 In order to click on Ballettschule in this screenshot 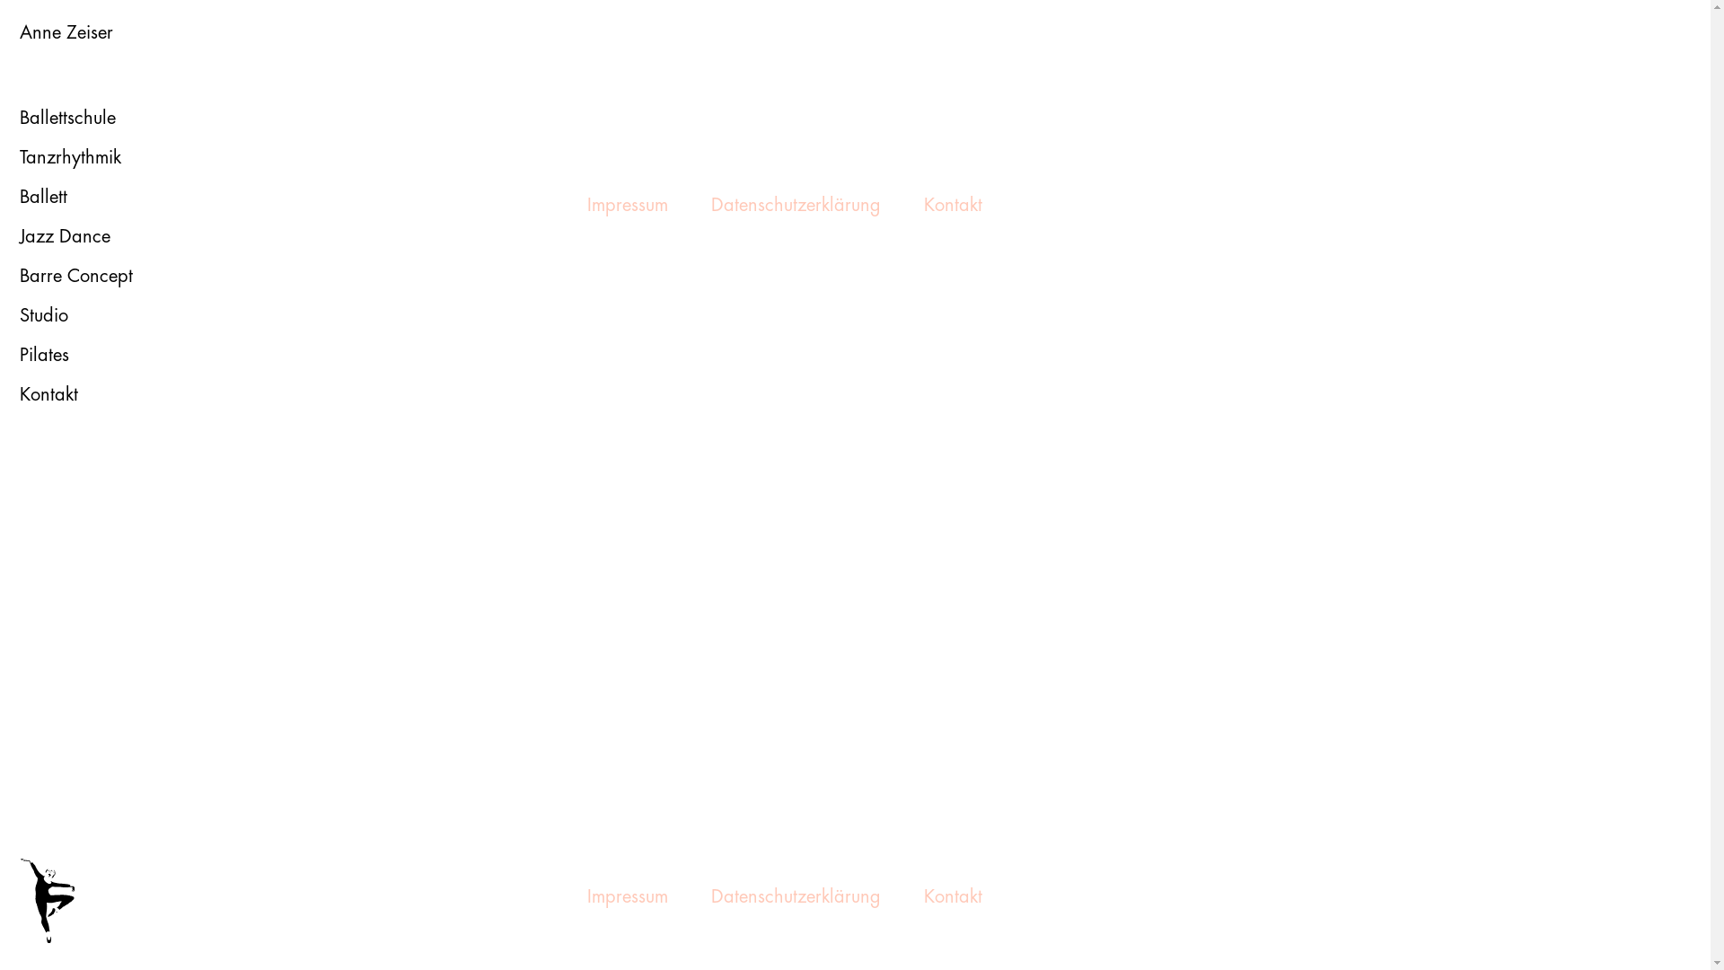, I will do `click(68, 119)`.